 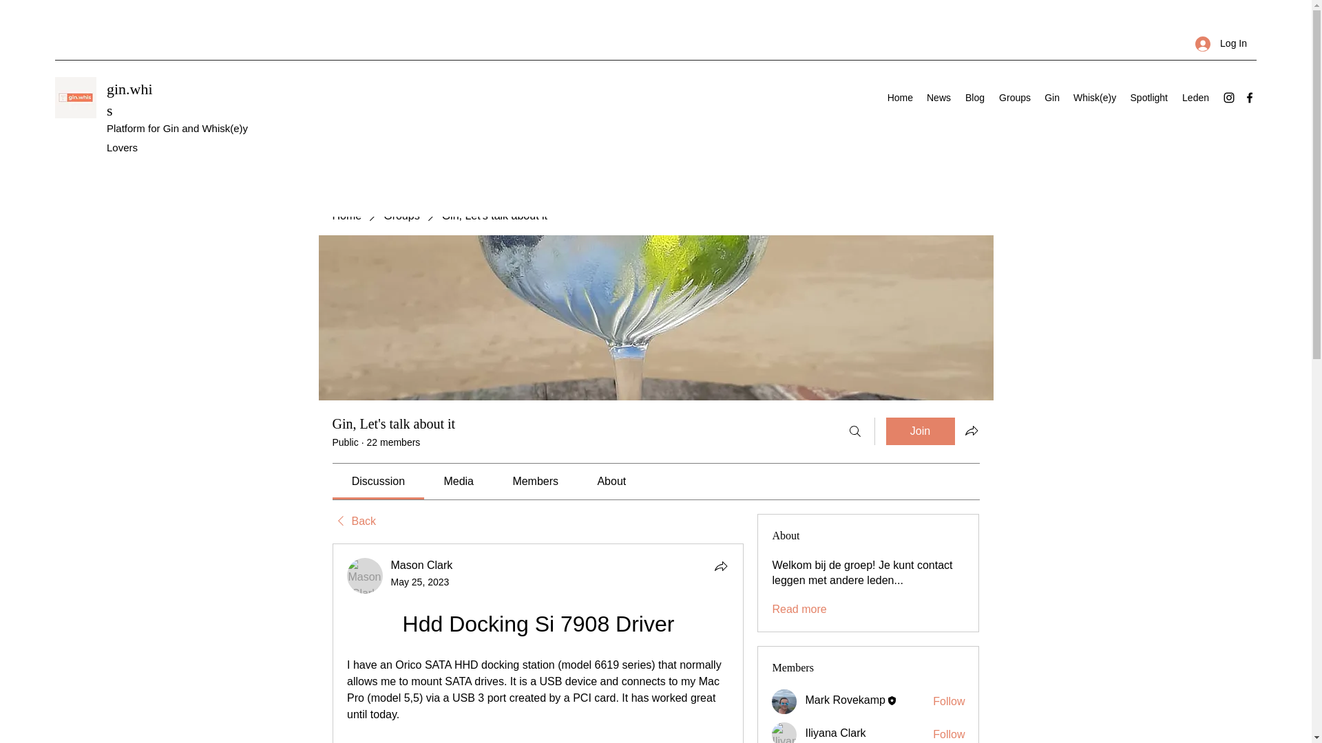 I want to click on Leden, so click(x=1195, y=98).